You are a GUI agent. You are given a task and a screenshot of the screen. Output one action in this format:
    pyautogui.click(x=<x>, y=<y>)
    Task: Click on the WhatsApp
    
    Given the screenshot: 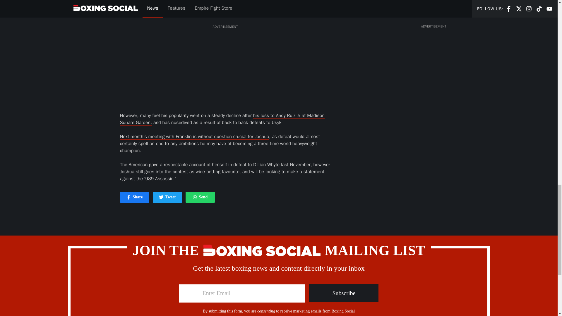 What is the action you would take?
    pyautogui.click(x=161, y=197)
    